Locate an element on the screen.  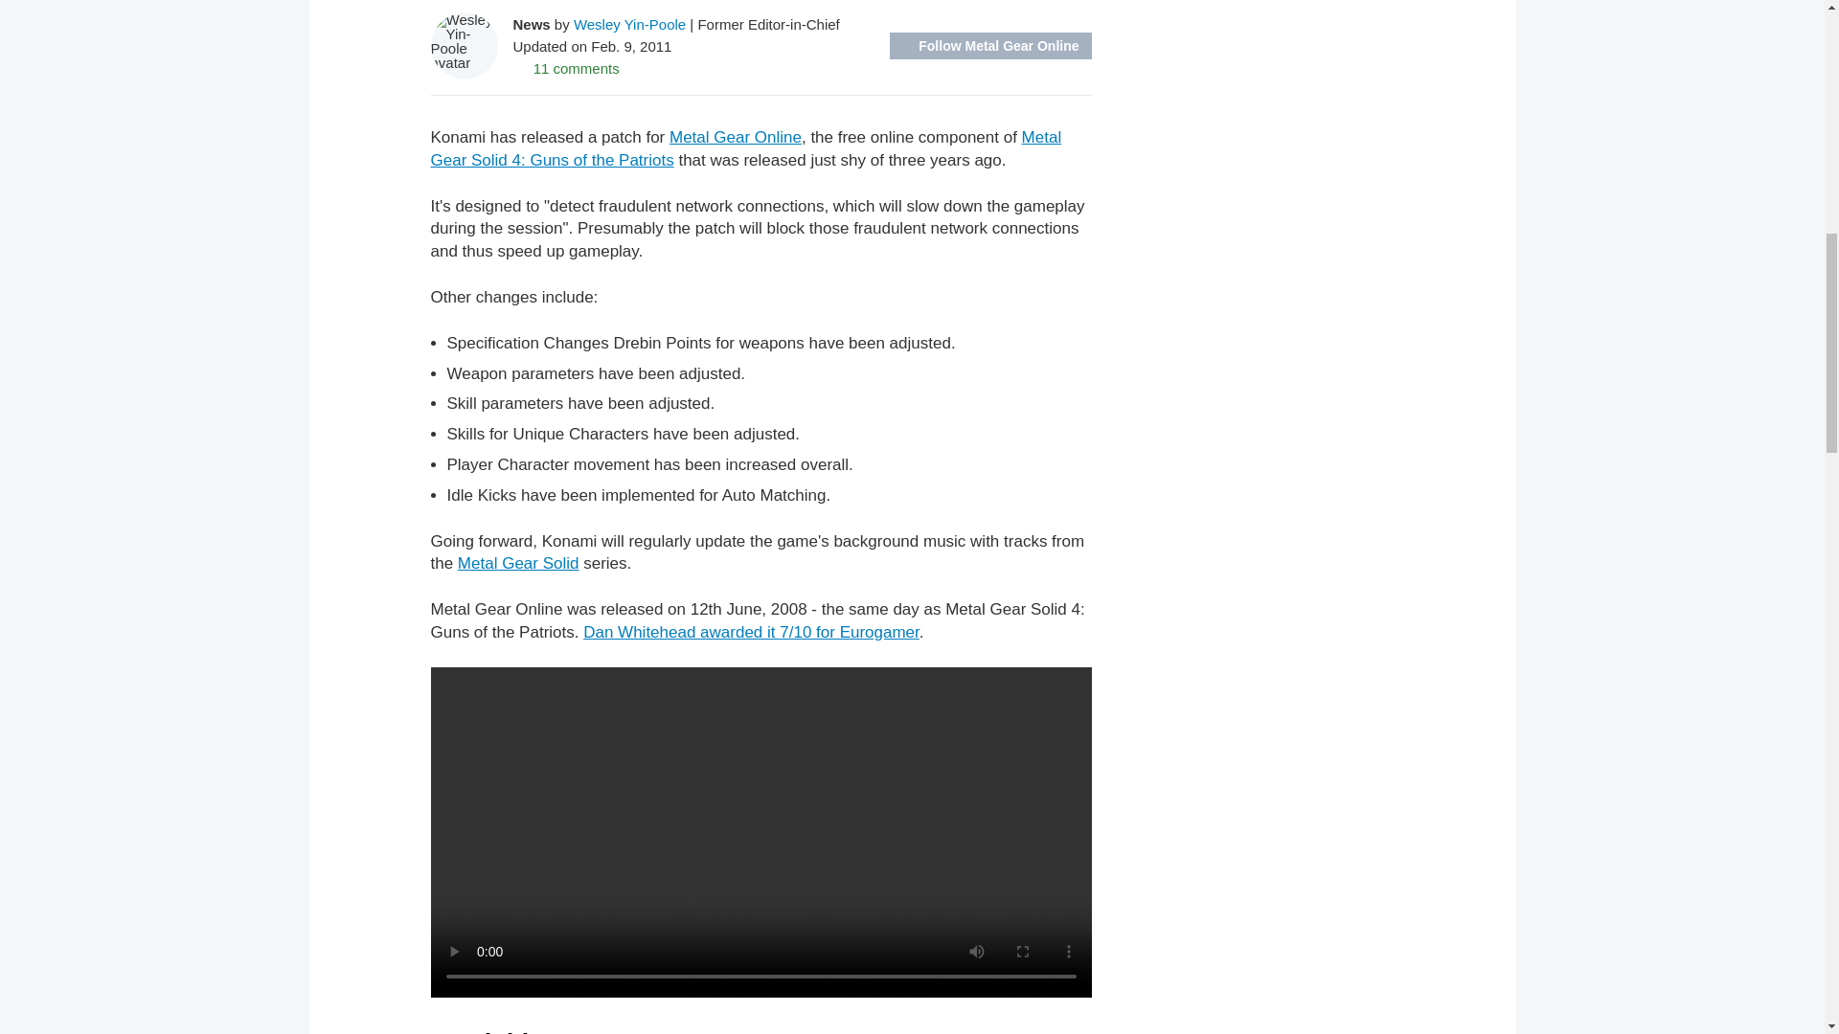
Wesley Yin-Poole is located at coordinates (630, 23).